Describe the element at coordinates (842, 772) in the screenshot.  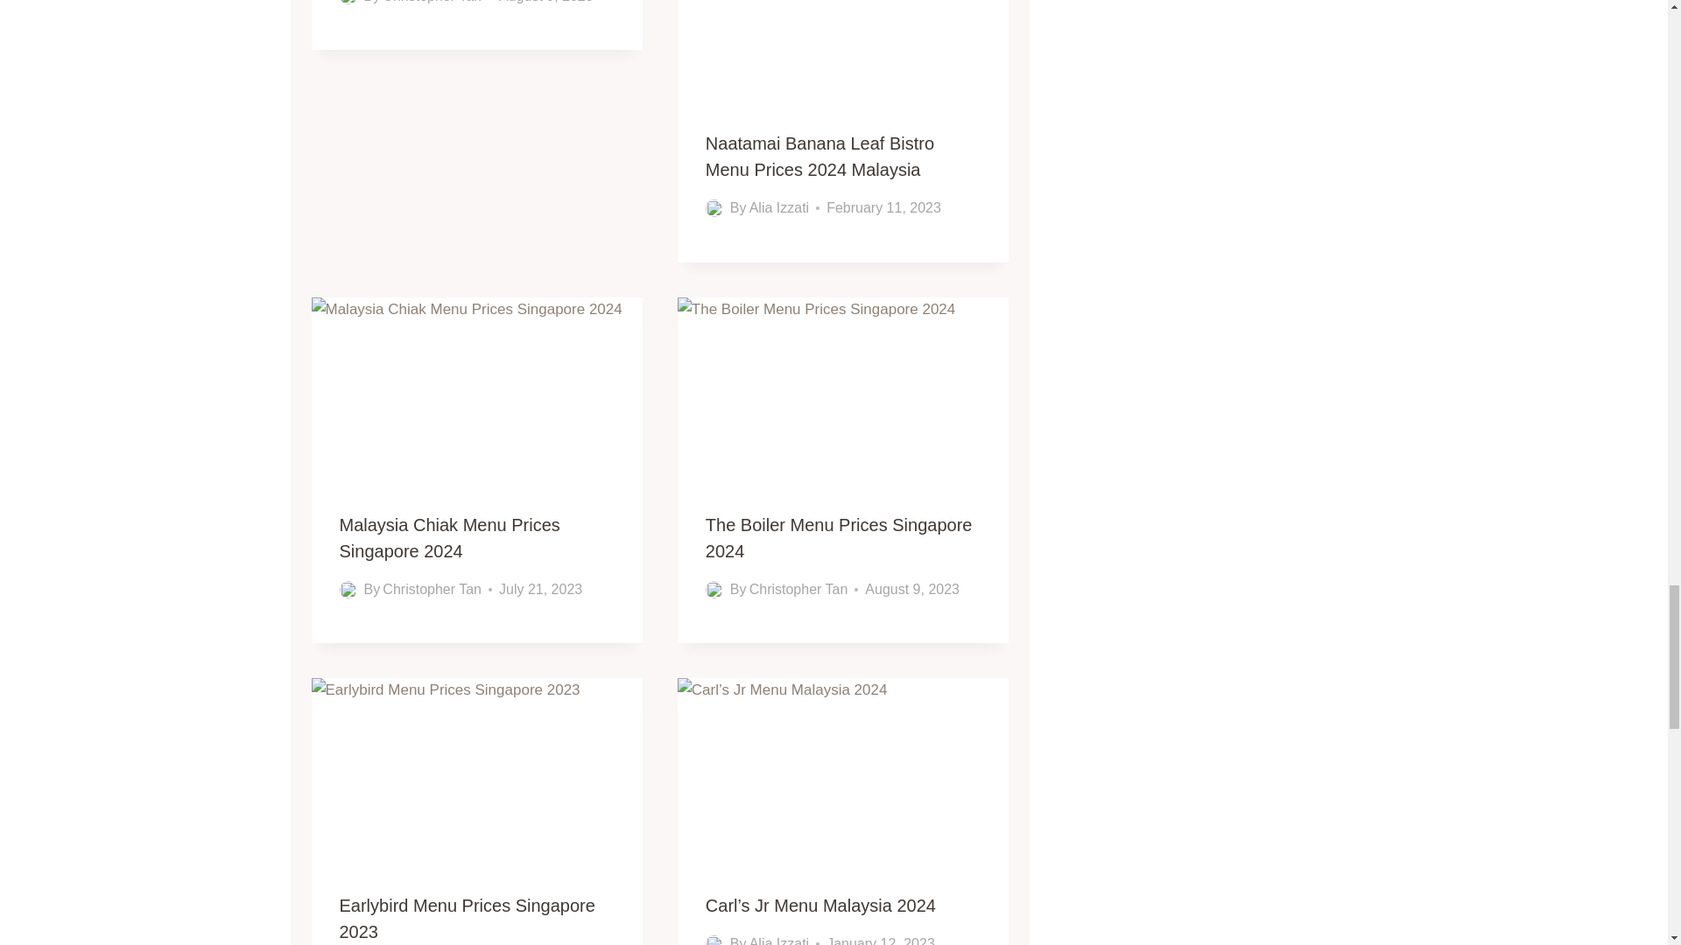
I see `Carl's Jr Menu Malaysia 2024 93` at that location.